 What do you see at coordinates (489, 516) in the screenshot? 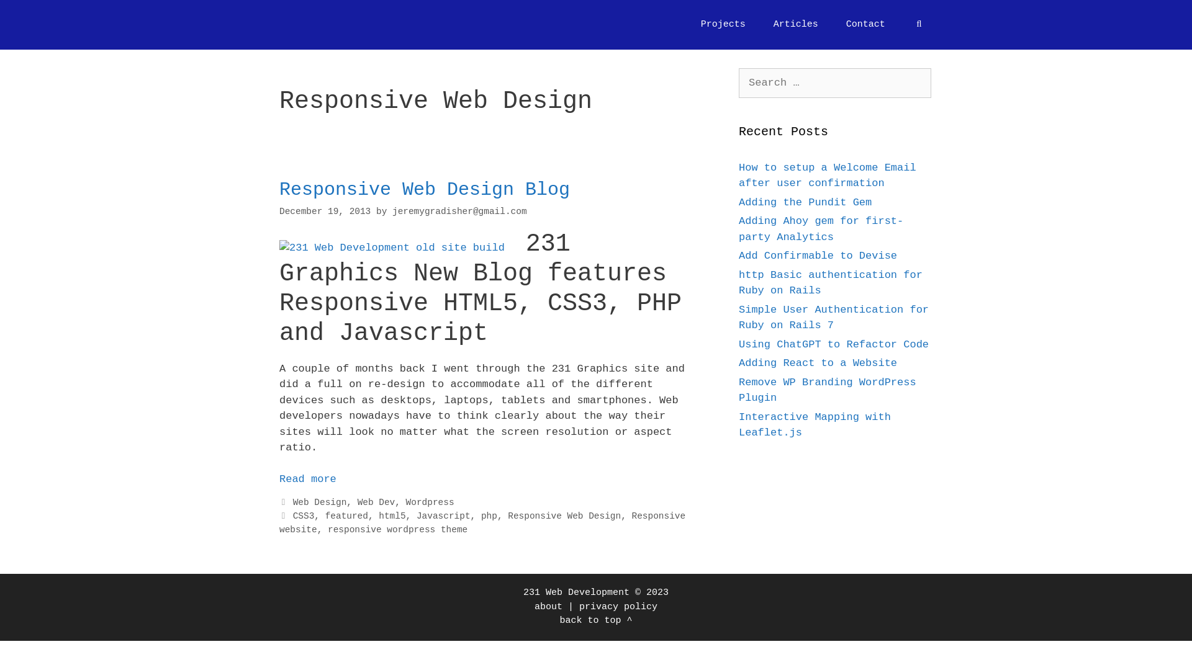
I see `php` at bounding box center [489, 516].